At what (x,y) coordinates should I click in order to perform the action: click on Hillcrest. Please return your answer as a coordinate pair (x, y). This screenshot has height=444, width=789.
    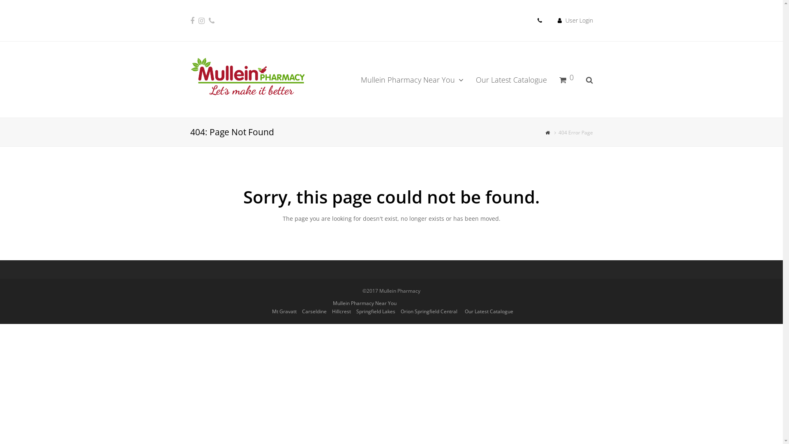
    Looking at the image, I should click on (341, 312).